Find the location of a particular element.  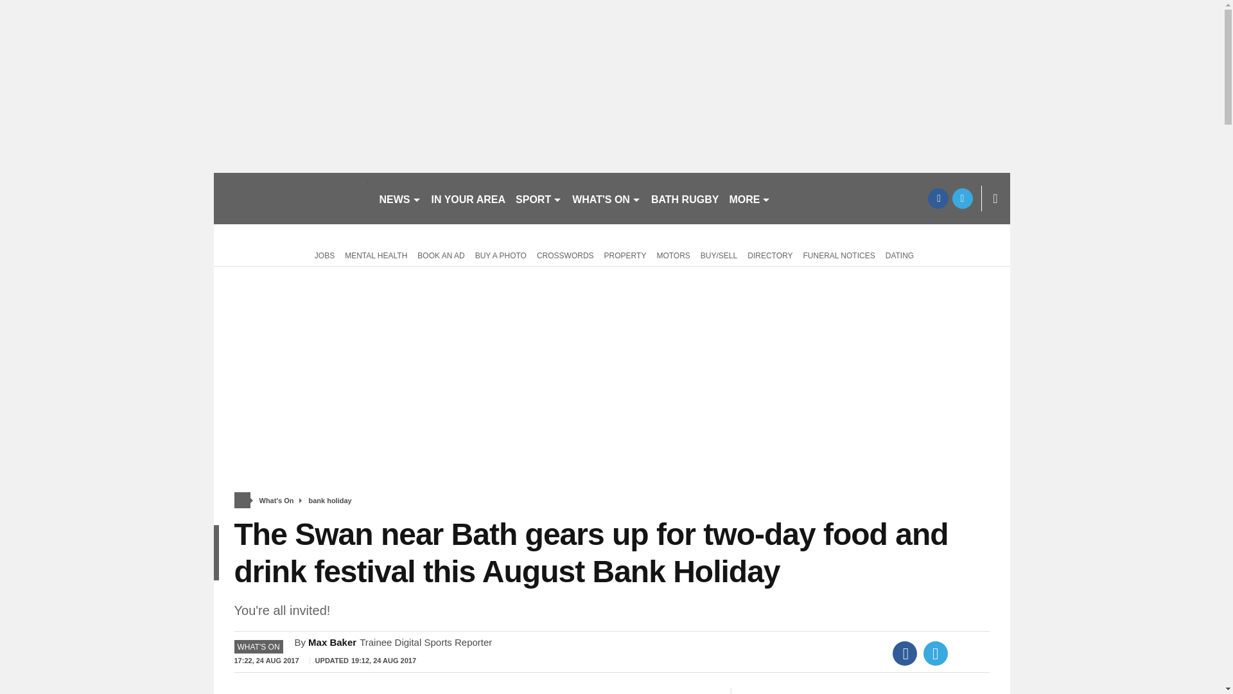

MORE is located at coordinates (749, 198).